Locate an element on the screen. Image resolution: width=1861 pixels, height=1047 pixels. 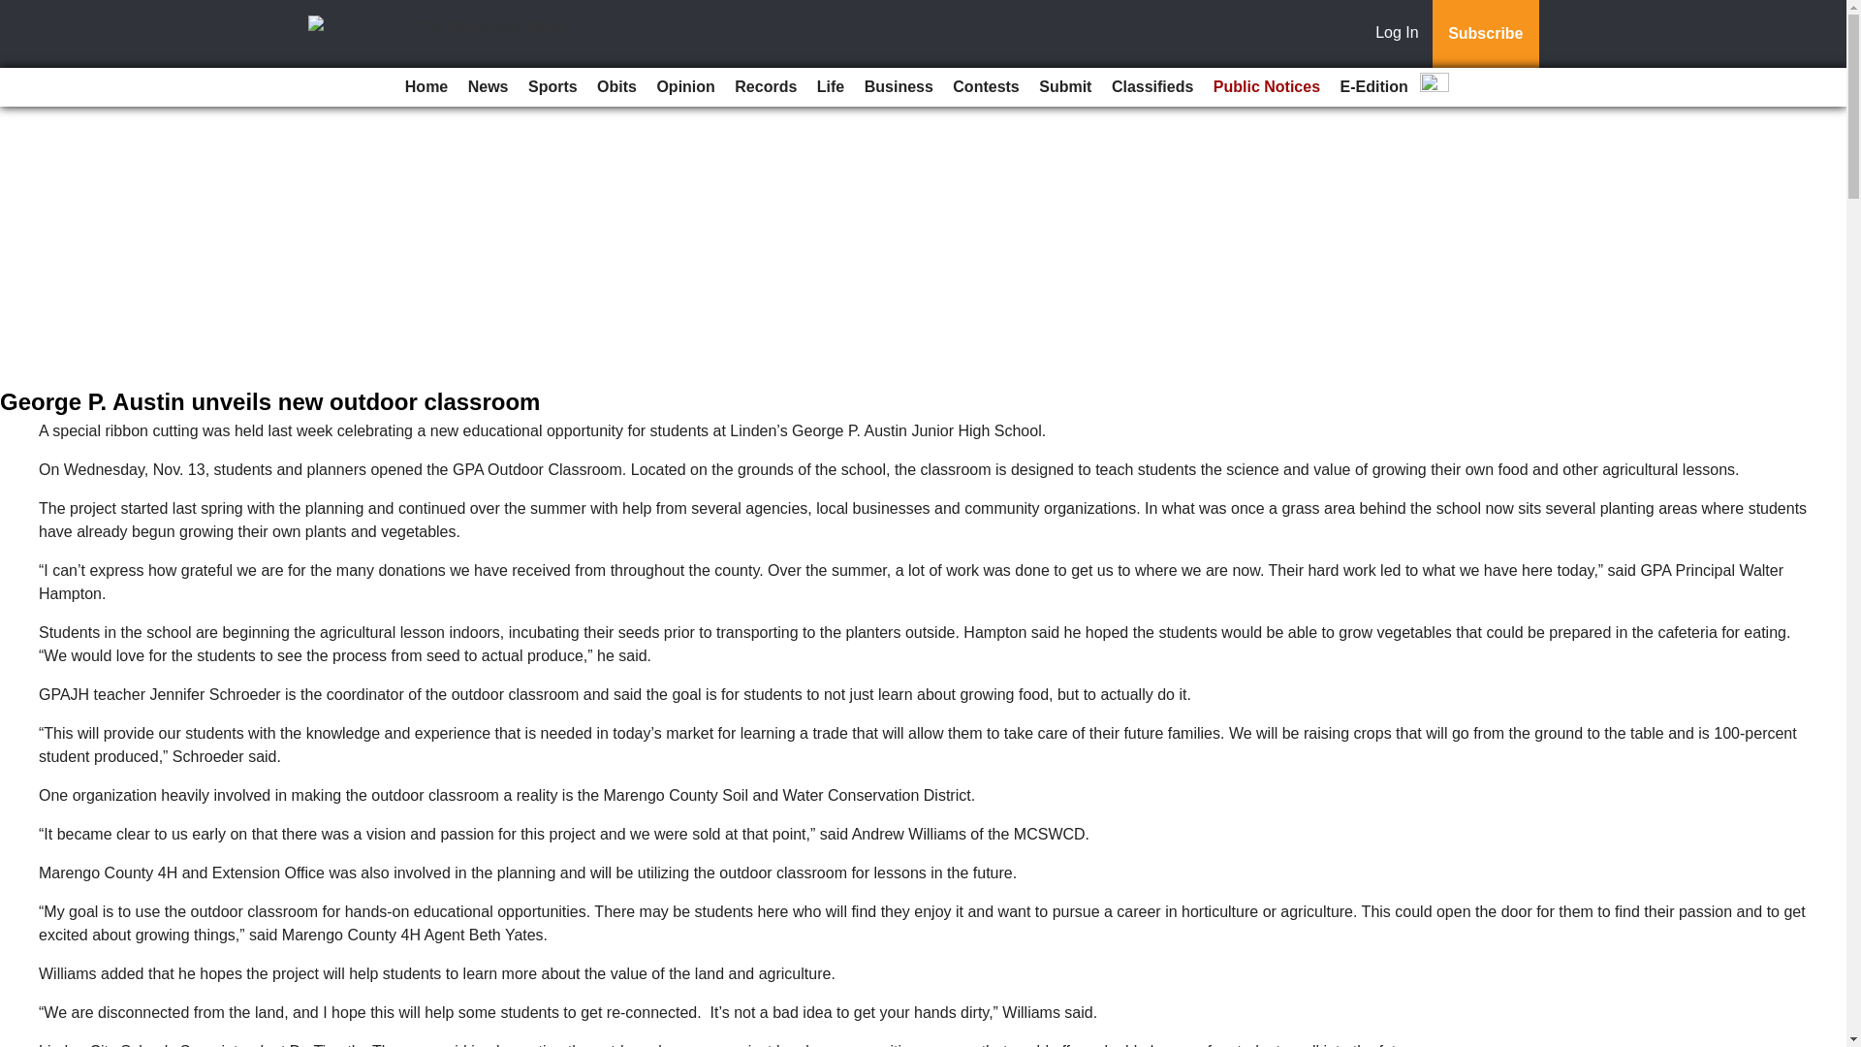
Log In is located at coordinates (1401, 34).